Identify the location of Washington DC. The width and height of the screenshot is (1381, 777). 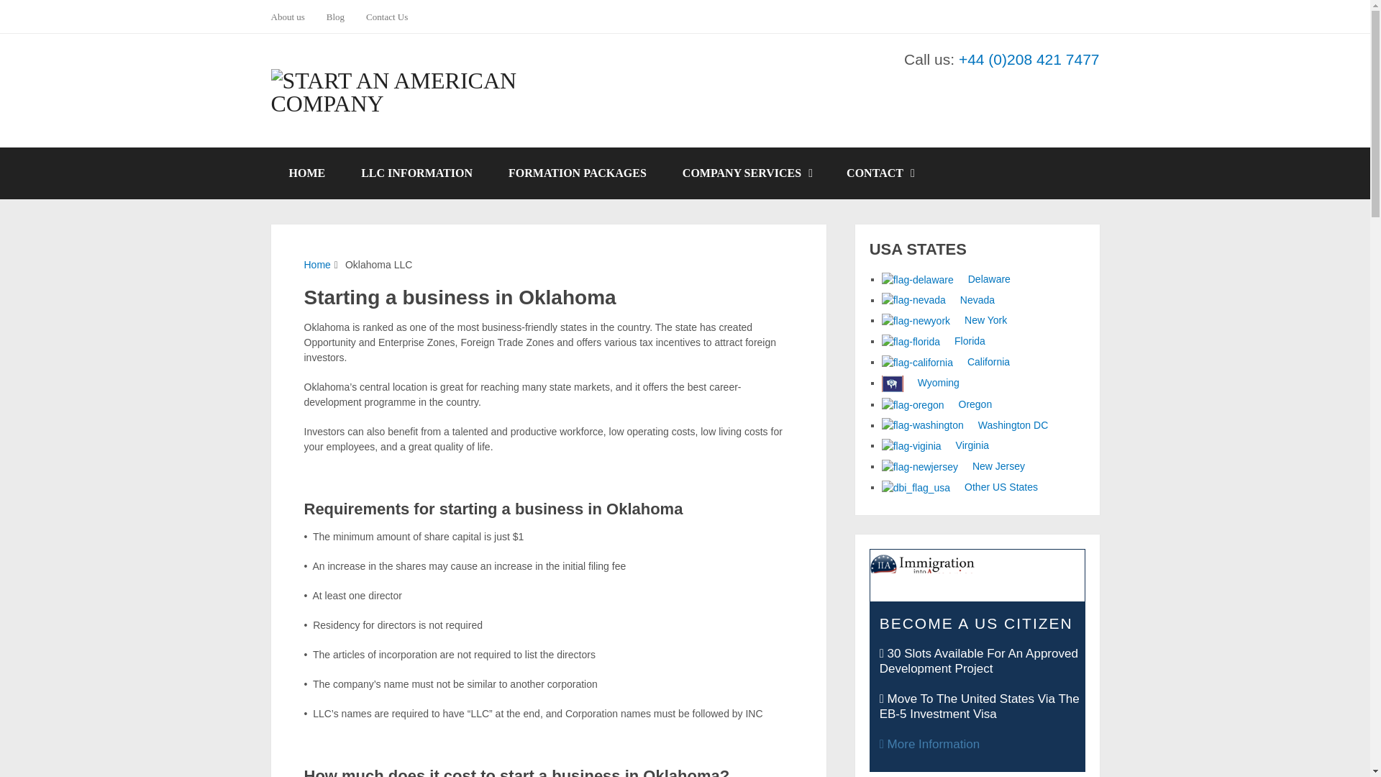
(965, 425).